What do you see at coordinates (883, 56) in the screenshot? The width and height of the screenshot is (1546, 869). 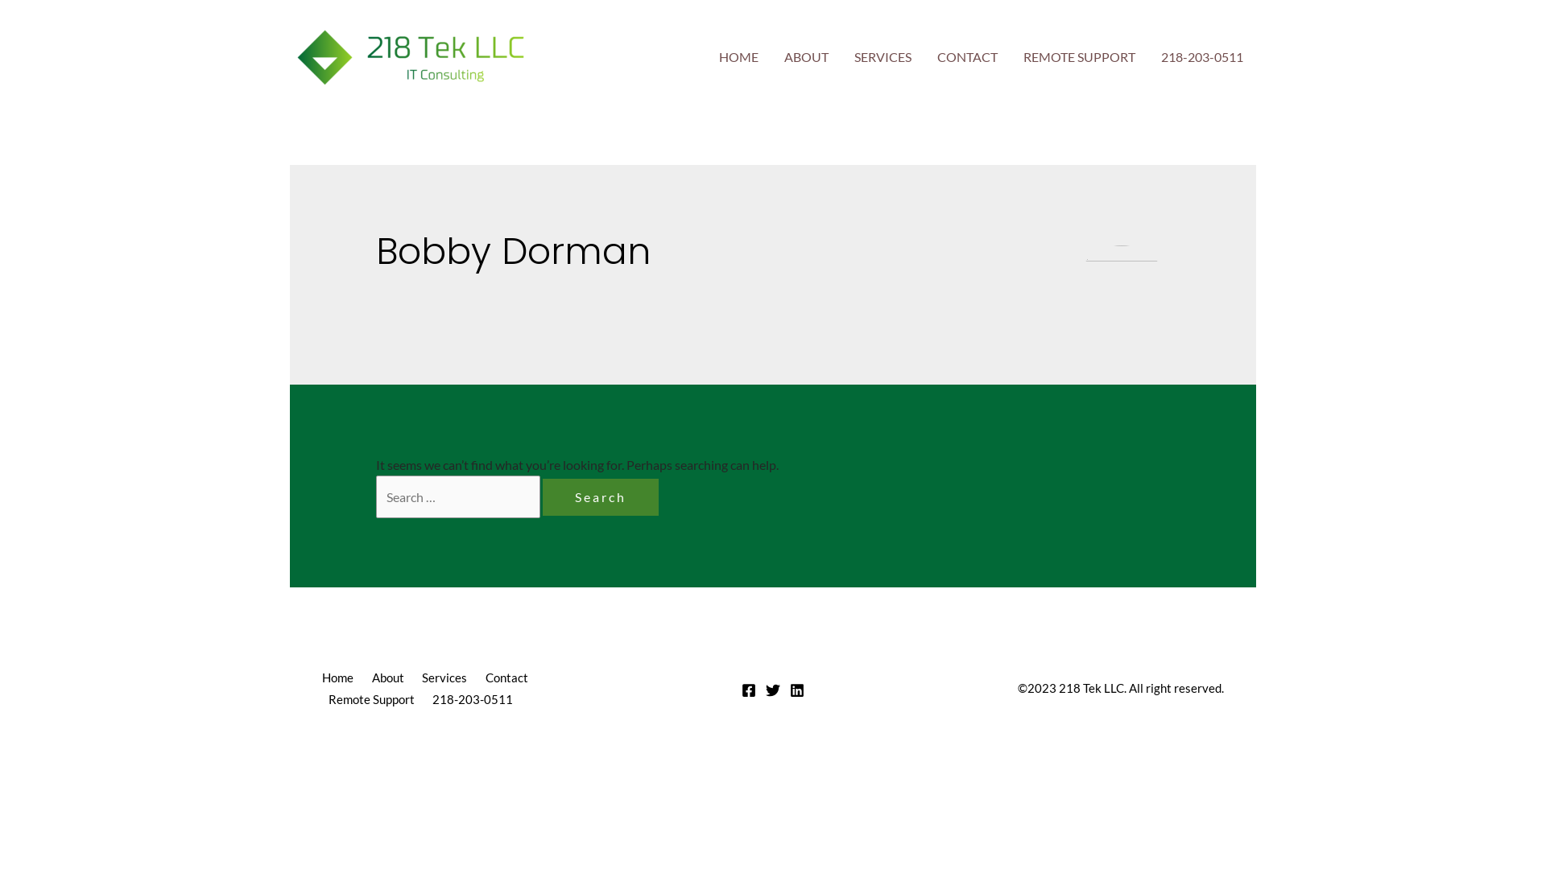 I see `SERVICES` at bounding box center [883, 56].